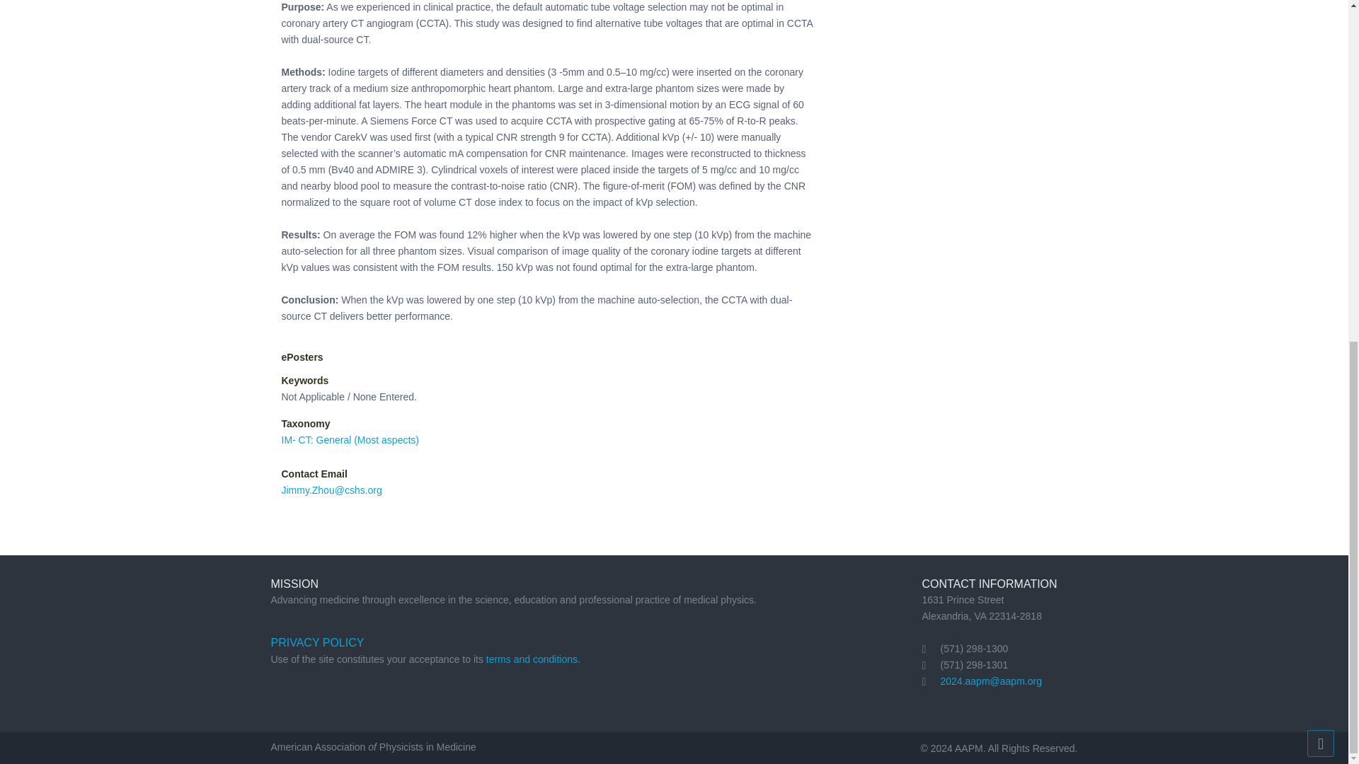 This screenshot has width=1359, height=764. What do you see at coordinates (532, 659) in the screenshot?
I see `terms and conditions` at bounding box center [532, 659].